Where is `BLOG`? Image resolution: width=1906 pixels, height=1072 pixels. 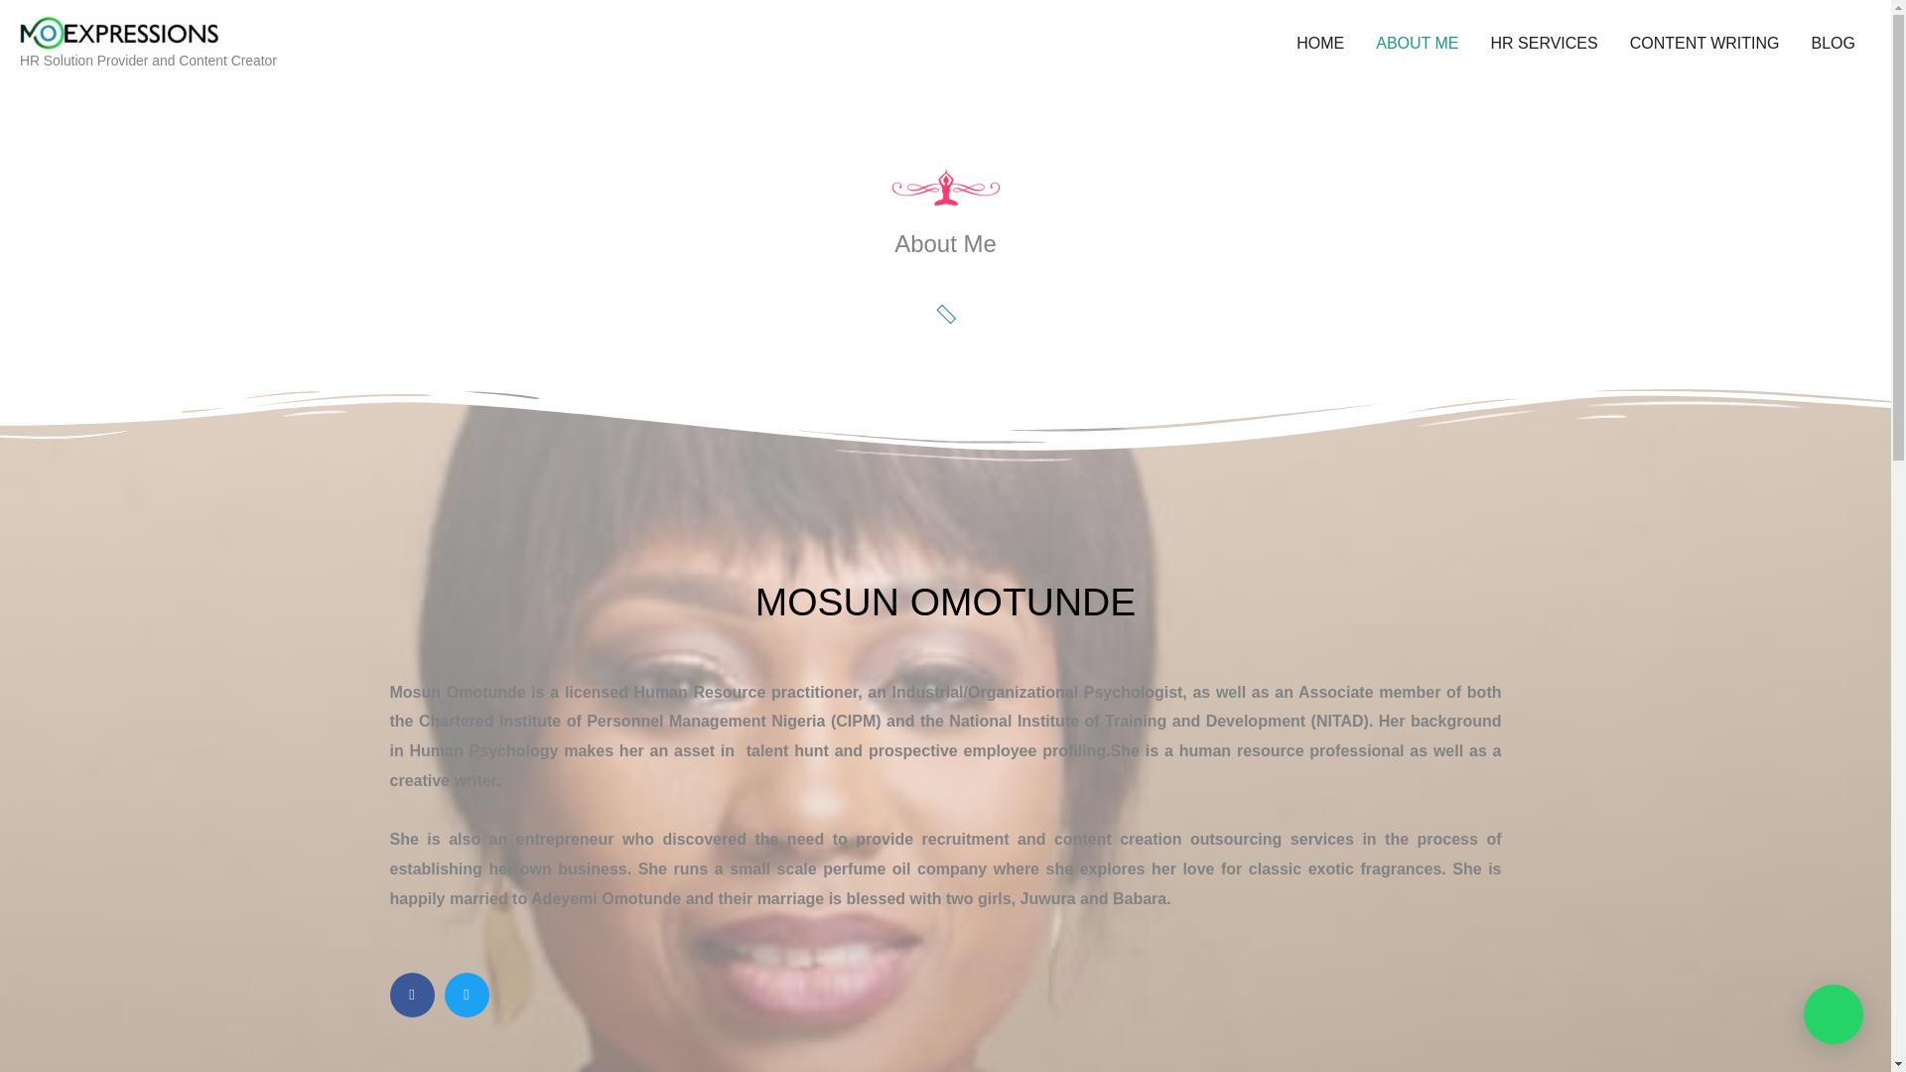 BLOG is located at coordinates (1833, 43).